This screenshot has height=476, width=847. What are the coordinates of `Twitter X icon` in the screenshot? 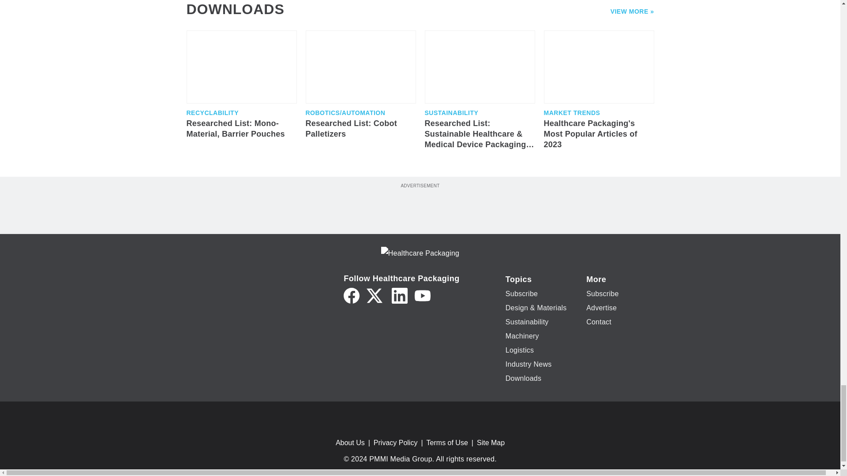 It's located at (375, 296).